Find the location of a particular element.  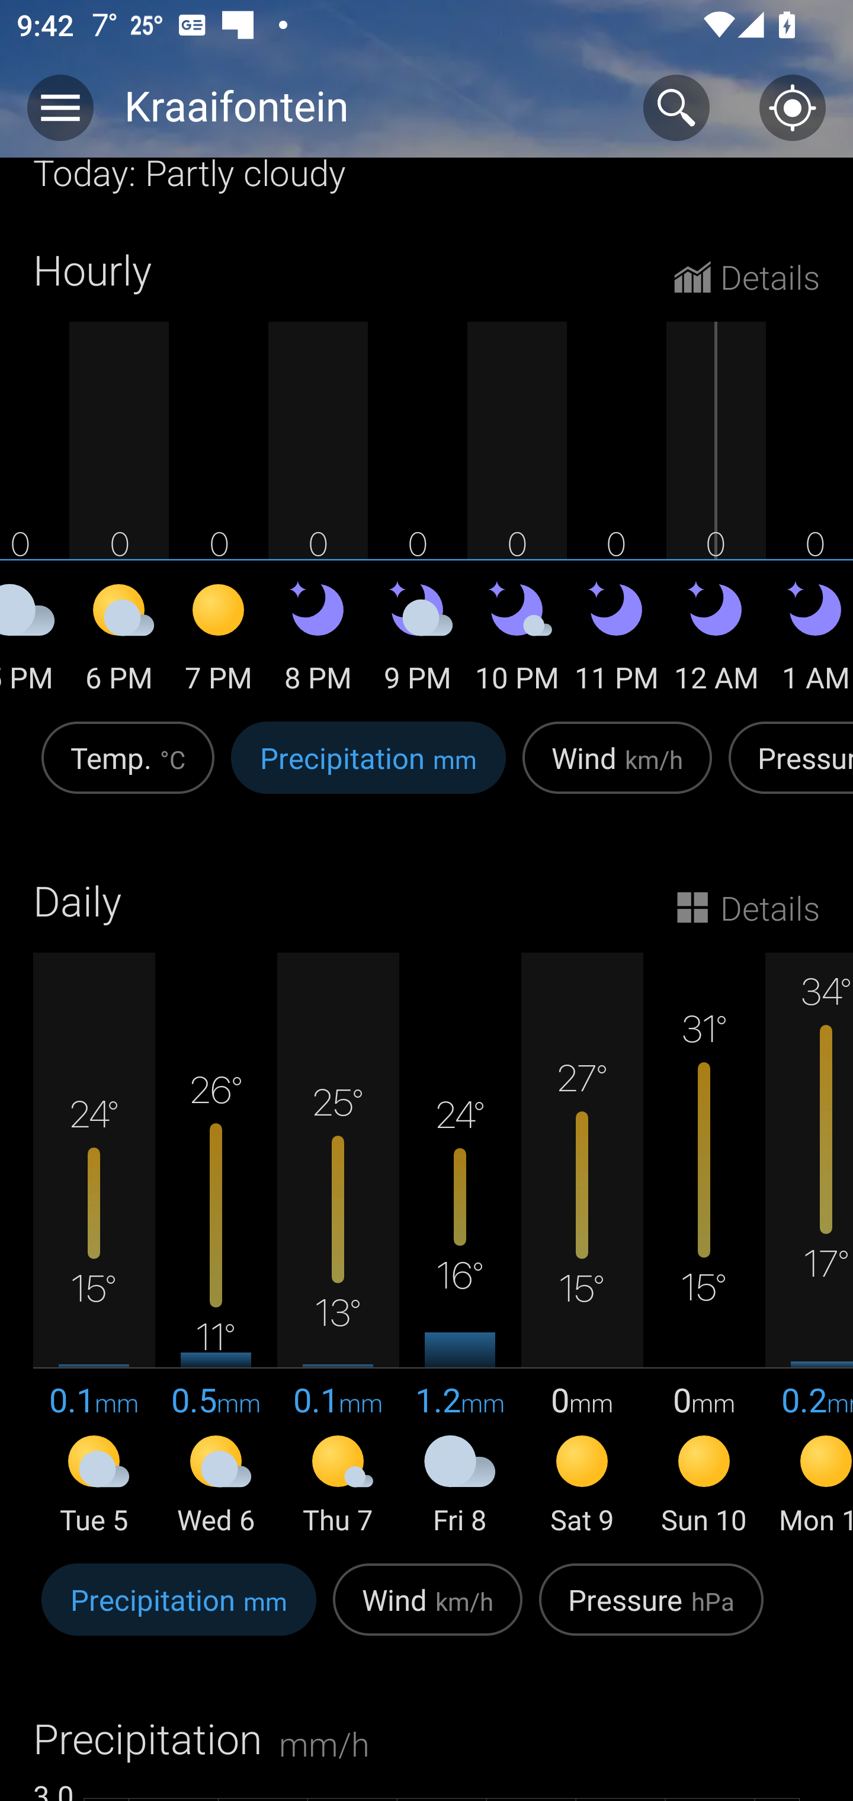

Precipitation mm is located at coordinates (368, 770).